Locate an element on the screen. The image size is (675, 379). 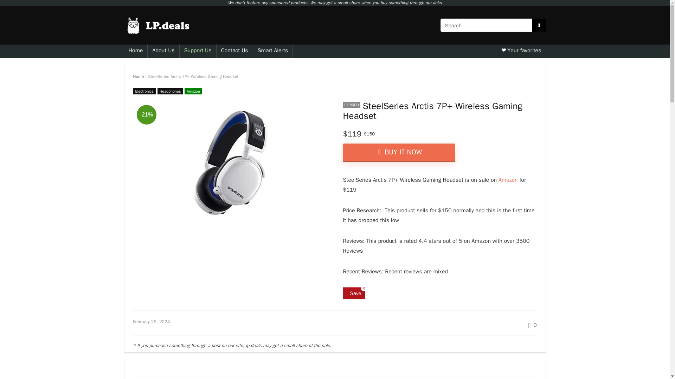
View all posts in Amazon is located at coordinates (193, 91).